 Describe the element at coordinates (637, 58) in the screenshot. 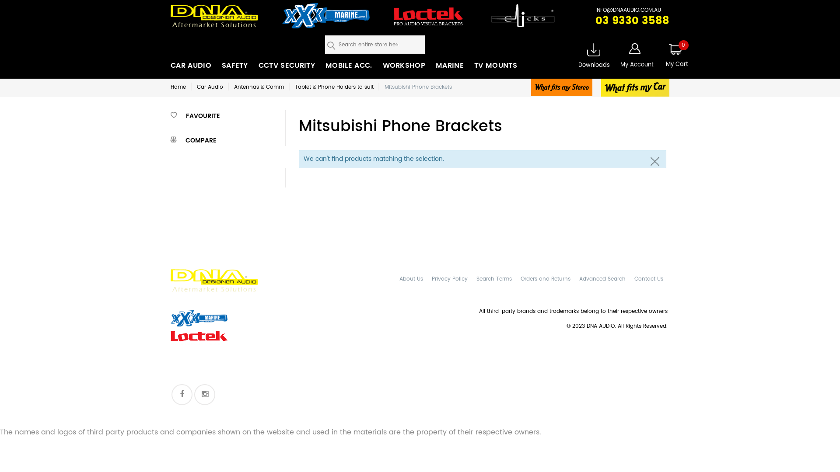

I see `My Account` at that location.